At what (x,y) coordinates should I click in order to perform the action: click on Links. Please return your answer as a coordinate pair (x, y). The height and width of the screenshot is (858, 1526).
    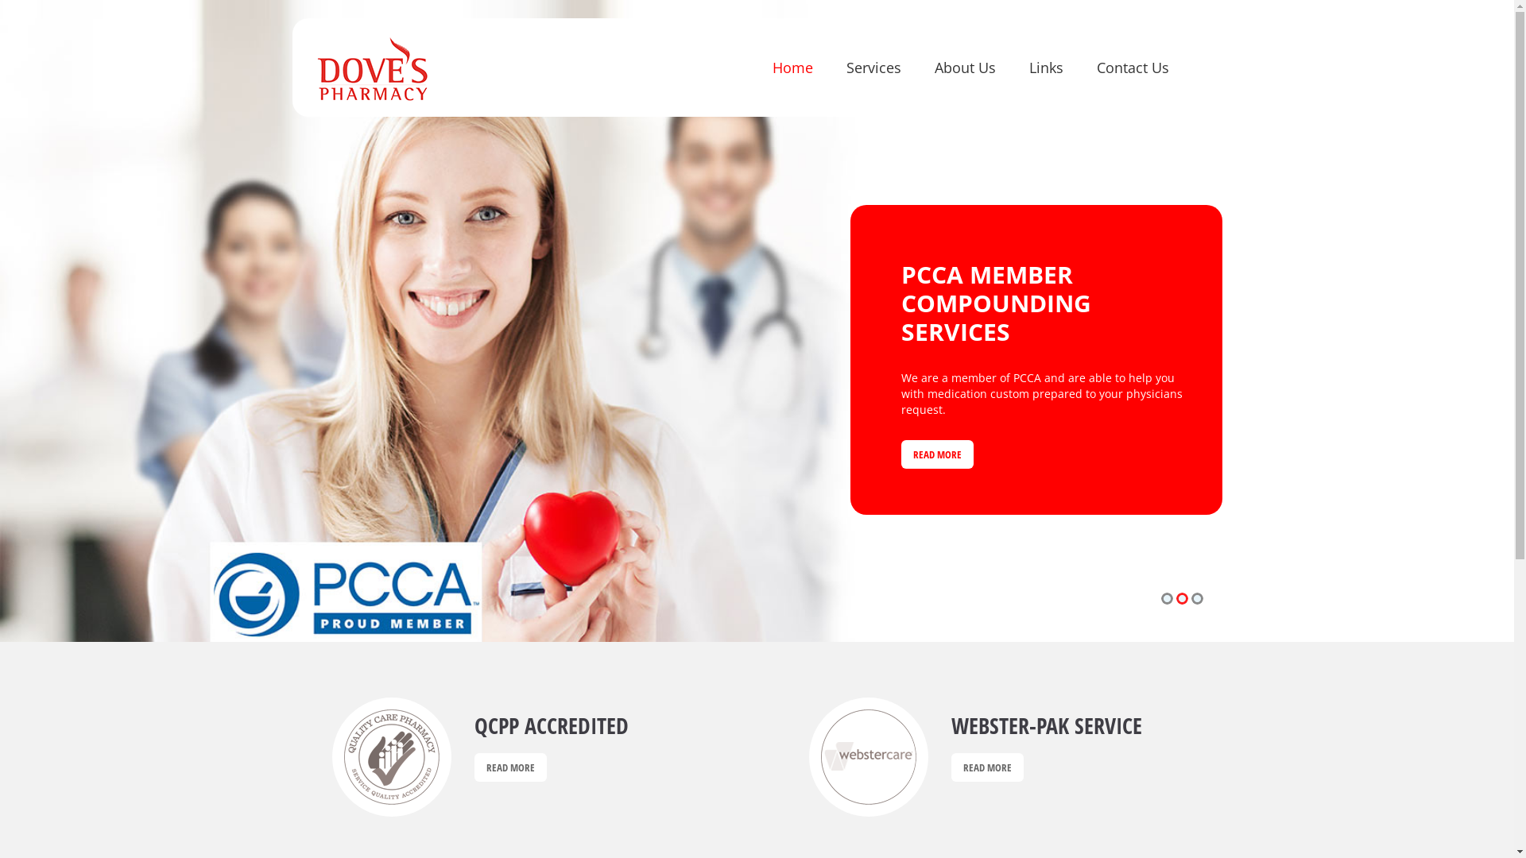
    Looking at the image, I should click on (1046, 68).